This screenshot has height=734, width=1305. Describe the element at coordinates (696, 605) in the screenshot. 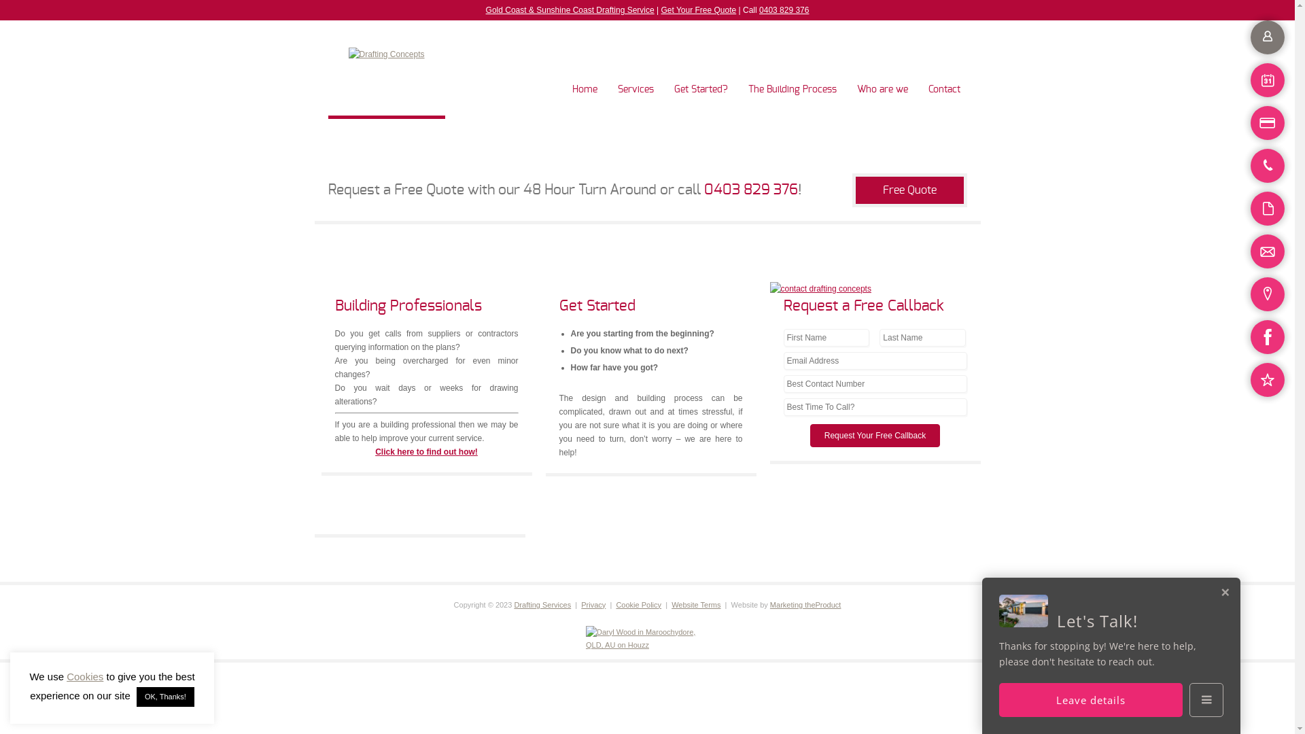

I see `Website Terms` at that location.